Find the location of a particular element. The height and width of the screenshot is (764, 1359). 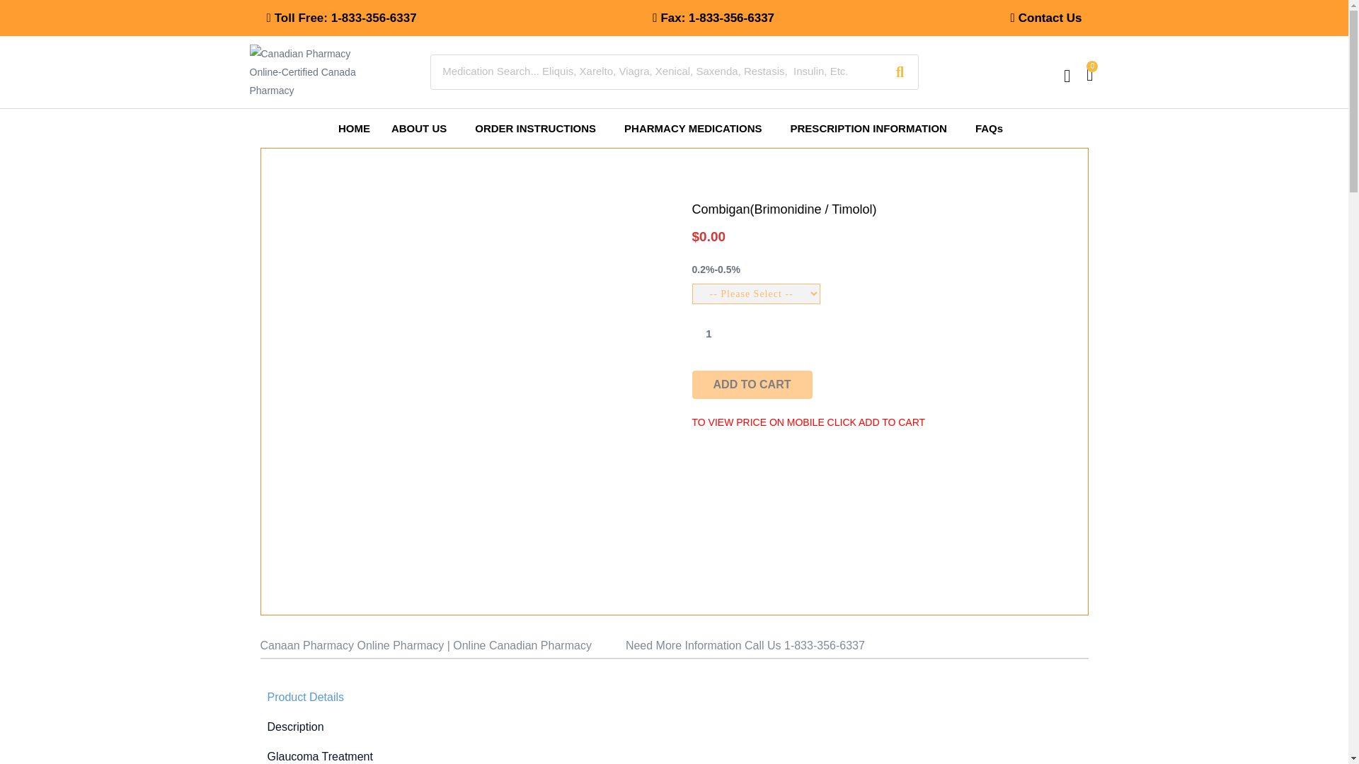

1 is located at coordinates (709, 333).